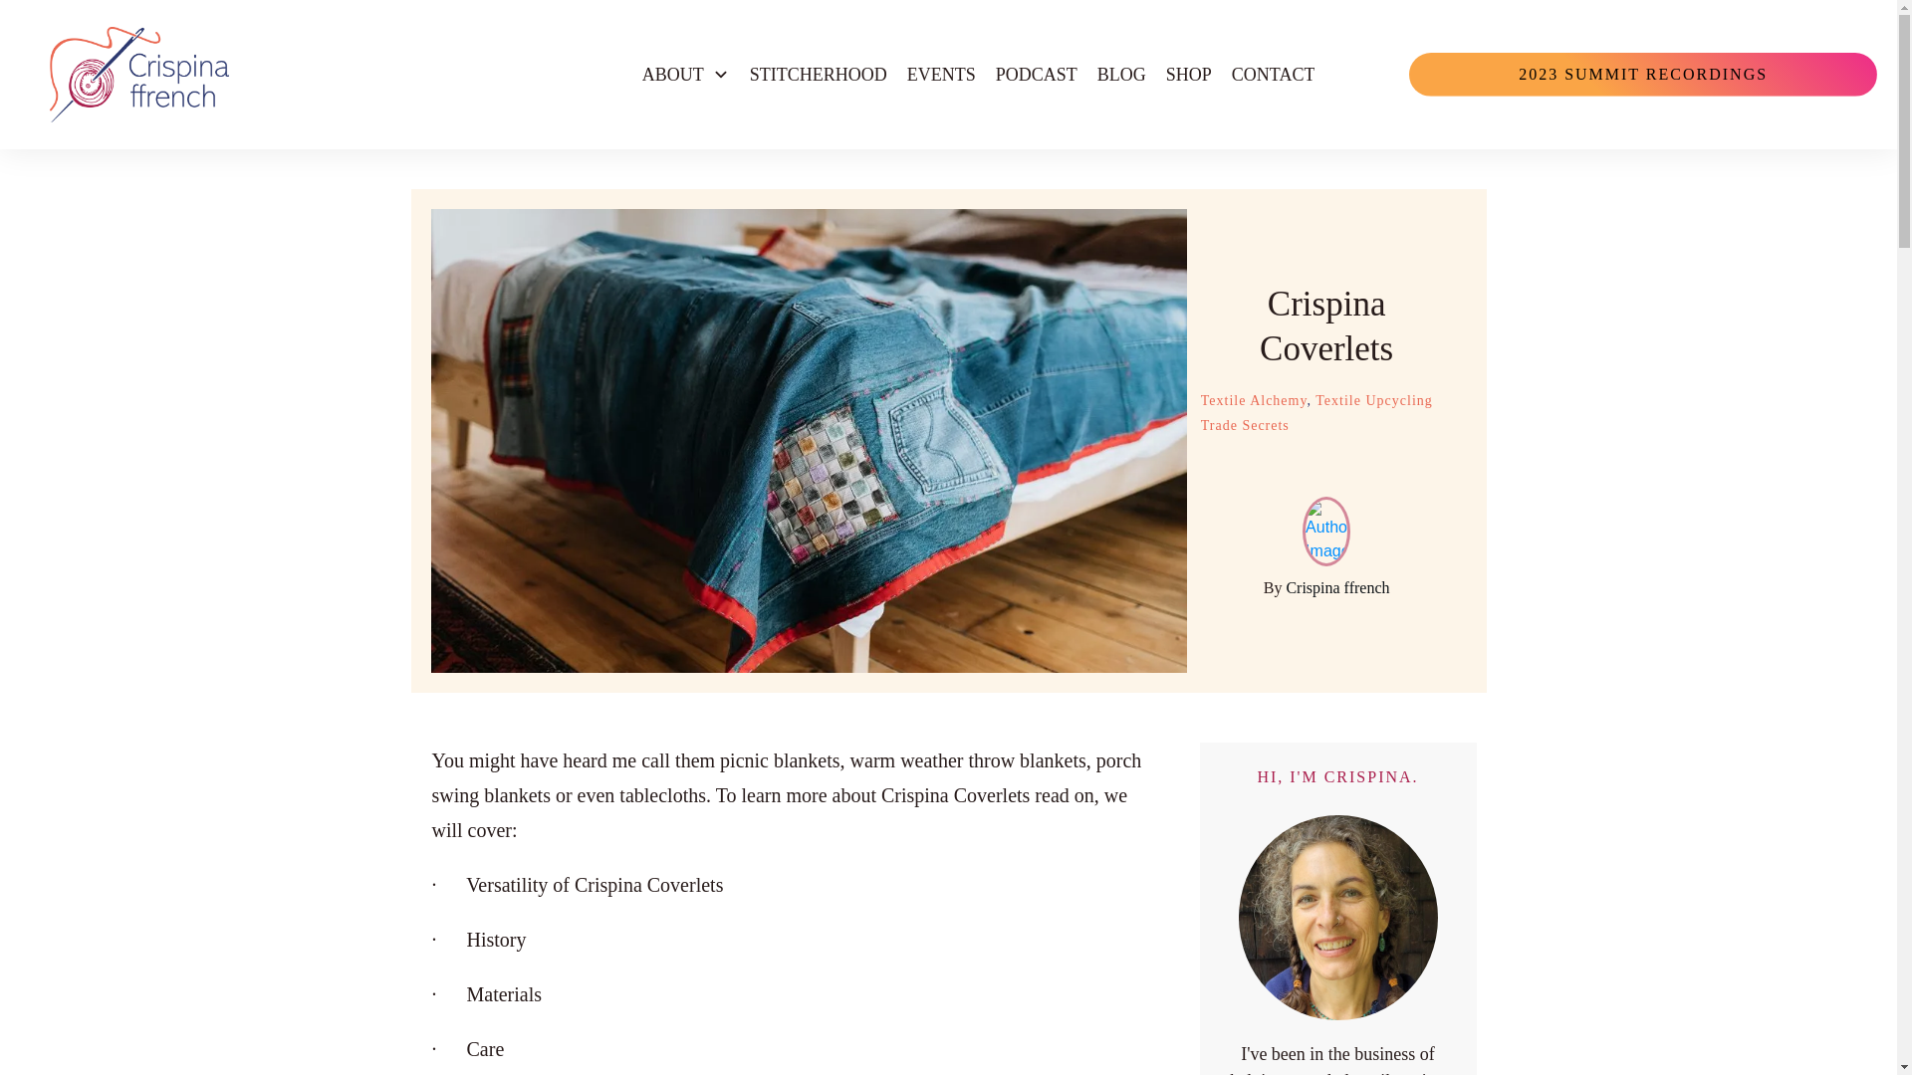  What do you see at coordinates (1316, 413) in the screenshot?
I see `Textile Upcycling Trade Secrets` at bounding box center [1316, 413].